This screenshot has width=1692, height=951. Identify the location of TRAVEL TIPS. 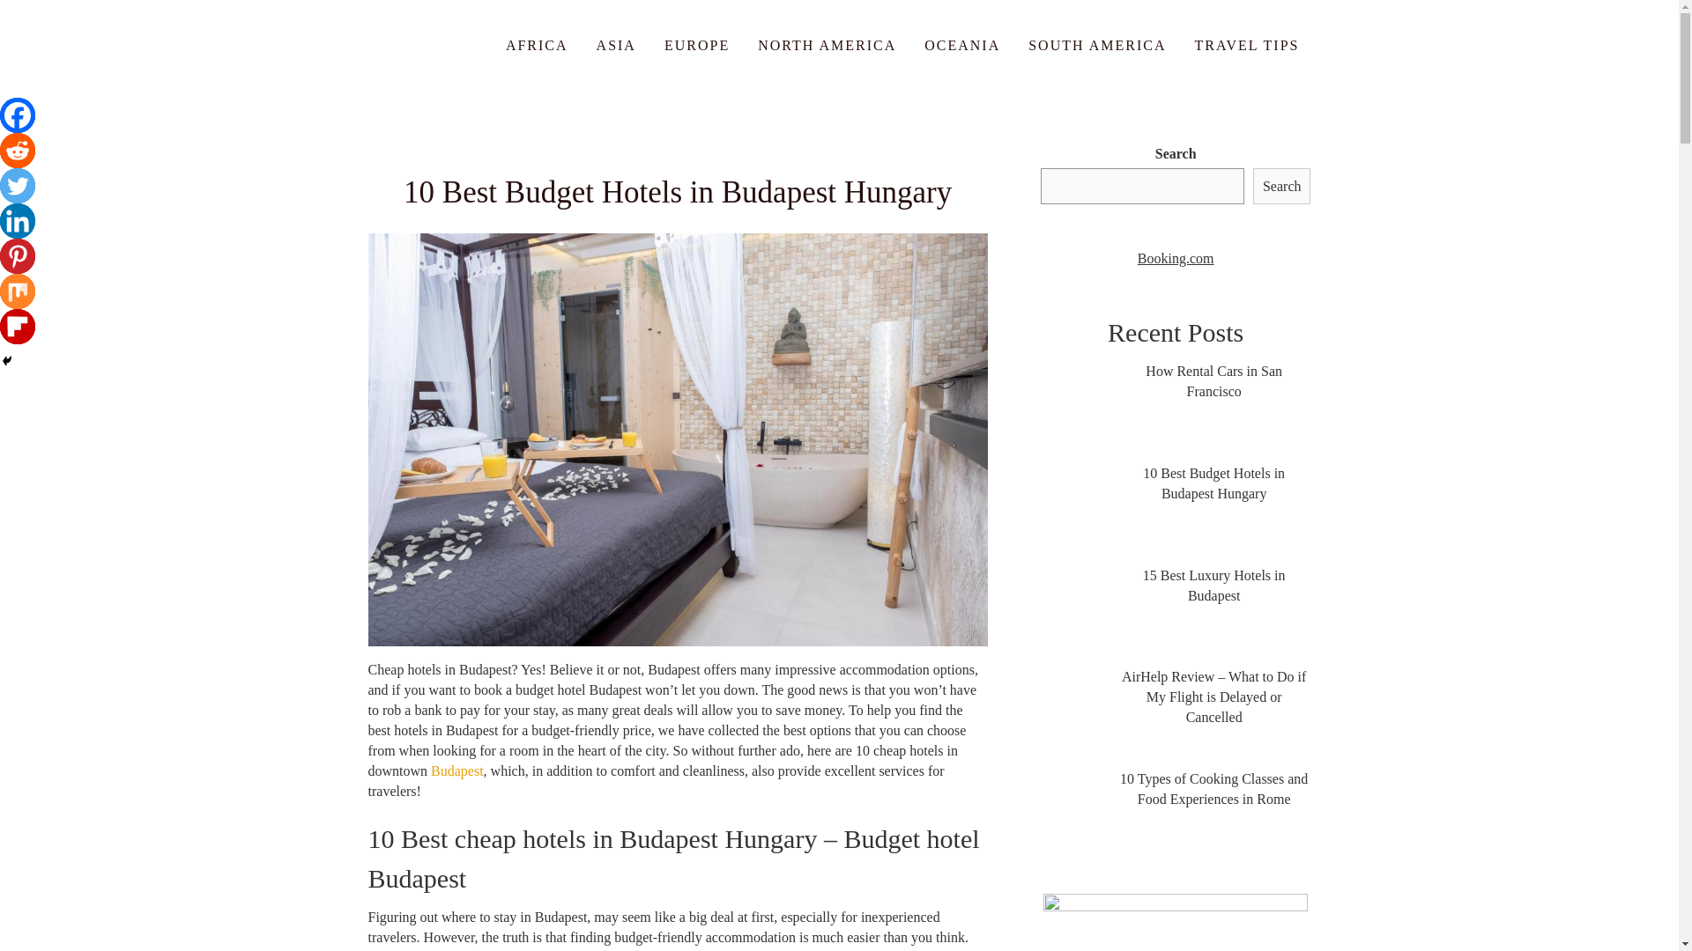
(1246, 44).